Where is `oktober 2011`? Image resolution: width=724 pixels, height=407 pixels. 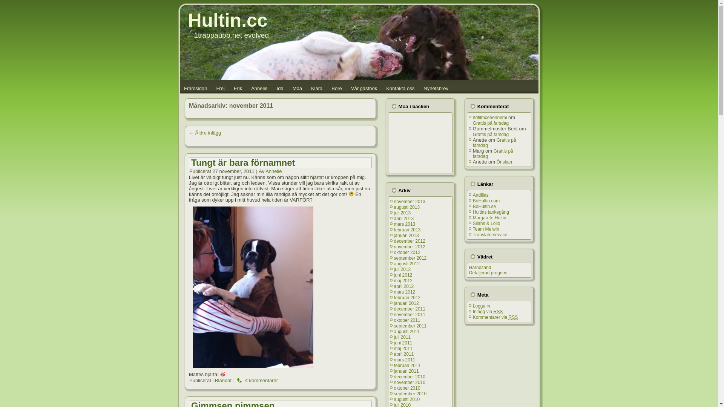
oktober 2011 is located at coordinates (407, 320).